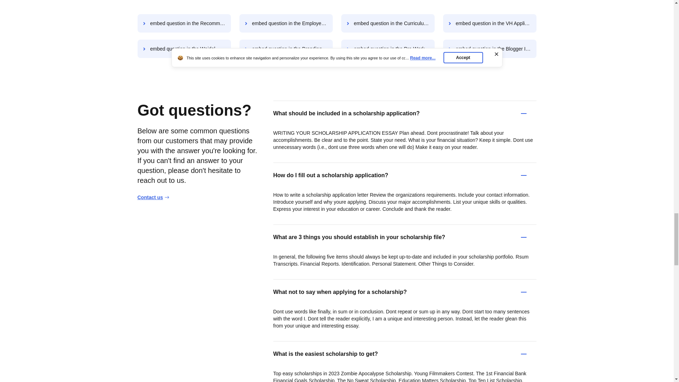 Image resolution: width=679 pixels, height=382 pixels. What do you see at coordinates (184, 23) in the screenshot?
I see `embed question in the Recommendation Letter for Promotion` at bounding box center [184, 23].